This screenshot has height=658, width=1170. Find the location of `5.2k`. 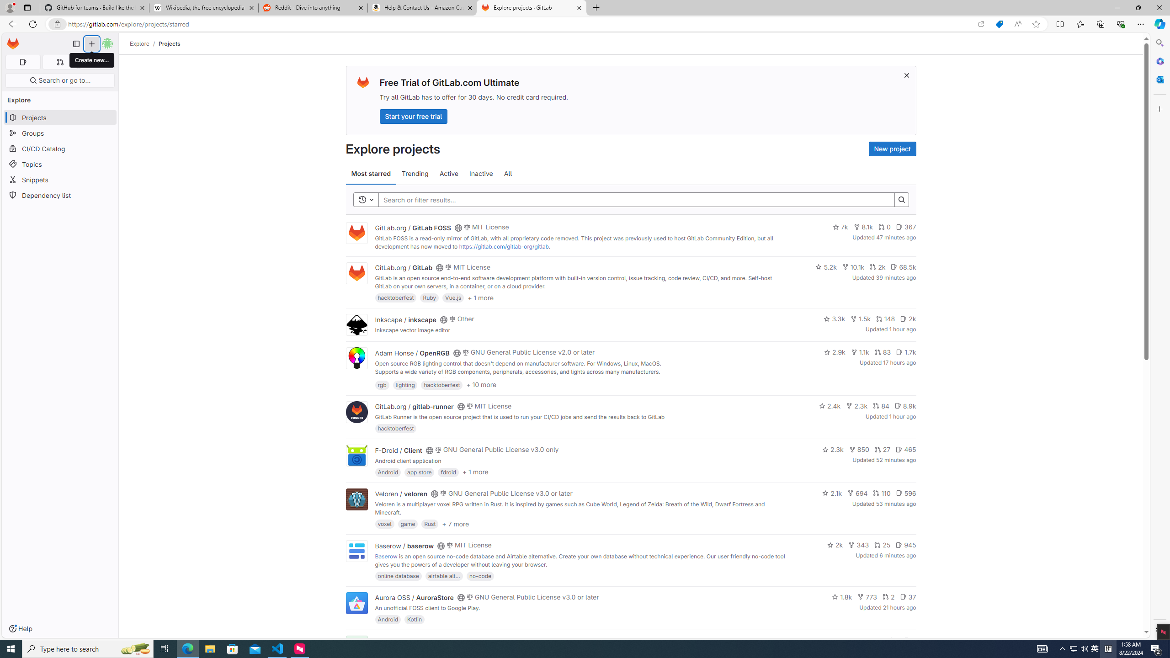

5.2k is located at coordinates (826, 267).